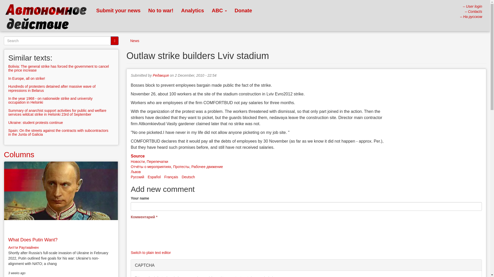  Describe the element at coordinates (118, 10) in the screenshot. I see `Submit your news` at that location.